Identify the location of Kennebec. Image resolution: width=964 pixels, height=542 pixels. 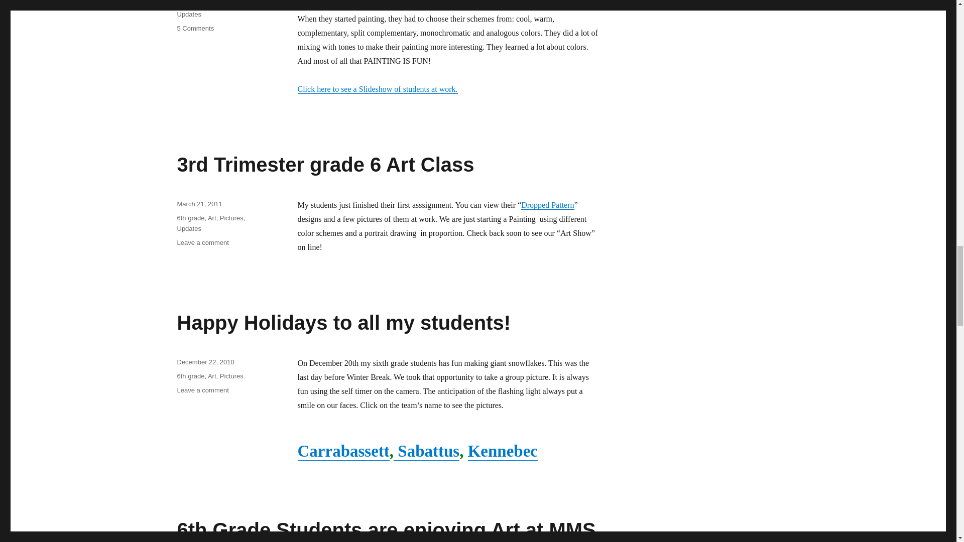
(503, 451).